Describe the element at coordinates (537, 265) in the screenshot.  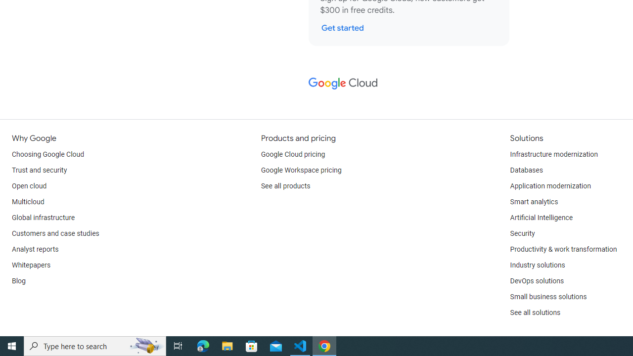
I see `Industry solutions` at that location.